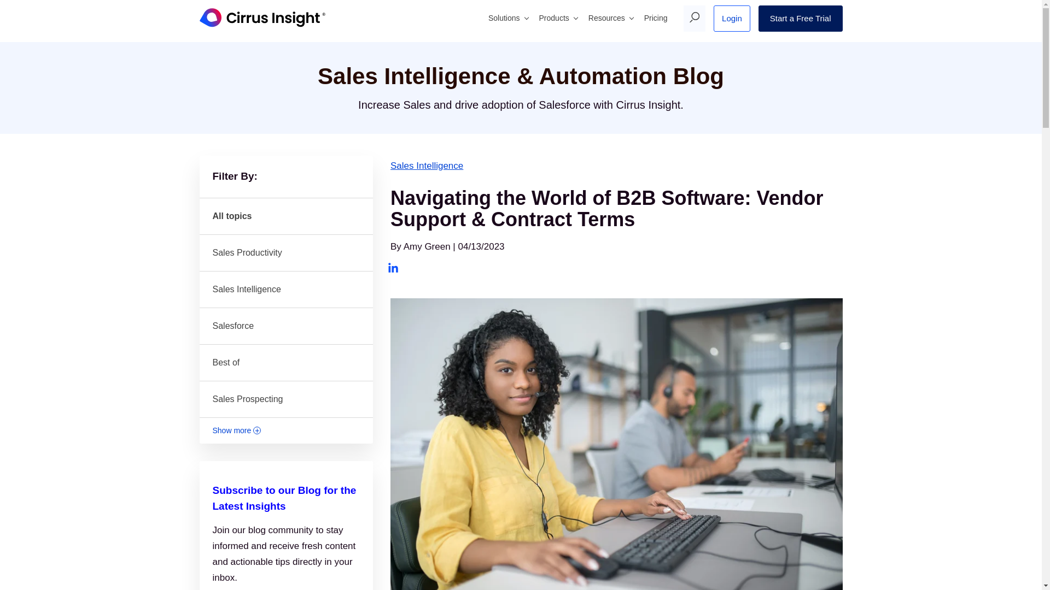 The width and height of the screenshot is (1050, 590). What do you see at coordinates (393, 268) in the screenshot?
I see `Share this blog post on LinkedIn` at bounding box center [393, 268].